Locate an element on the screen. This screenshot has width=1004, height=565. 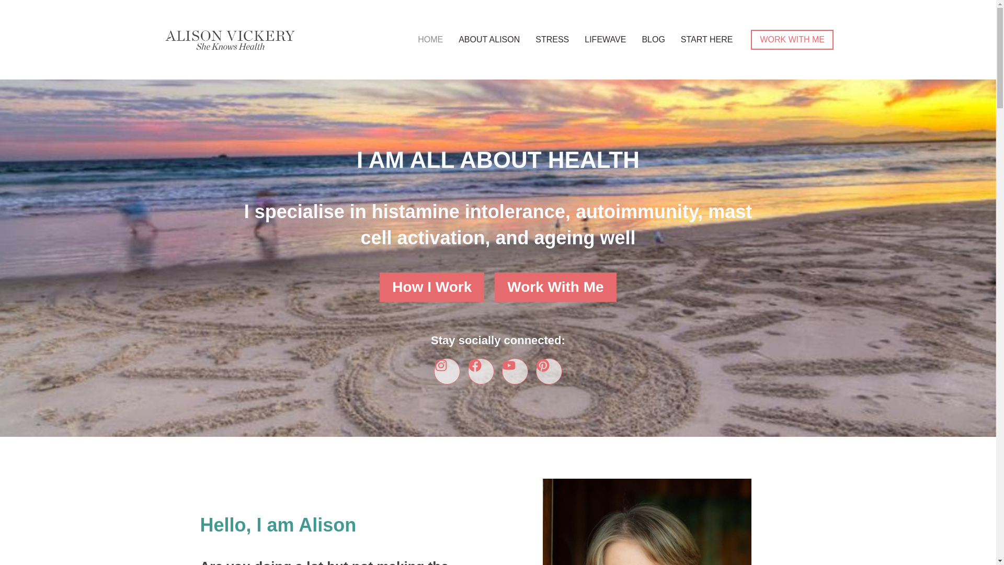
BLOG is located at coordinates (653, 40).